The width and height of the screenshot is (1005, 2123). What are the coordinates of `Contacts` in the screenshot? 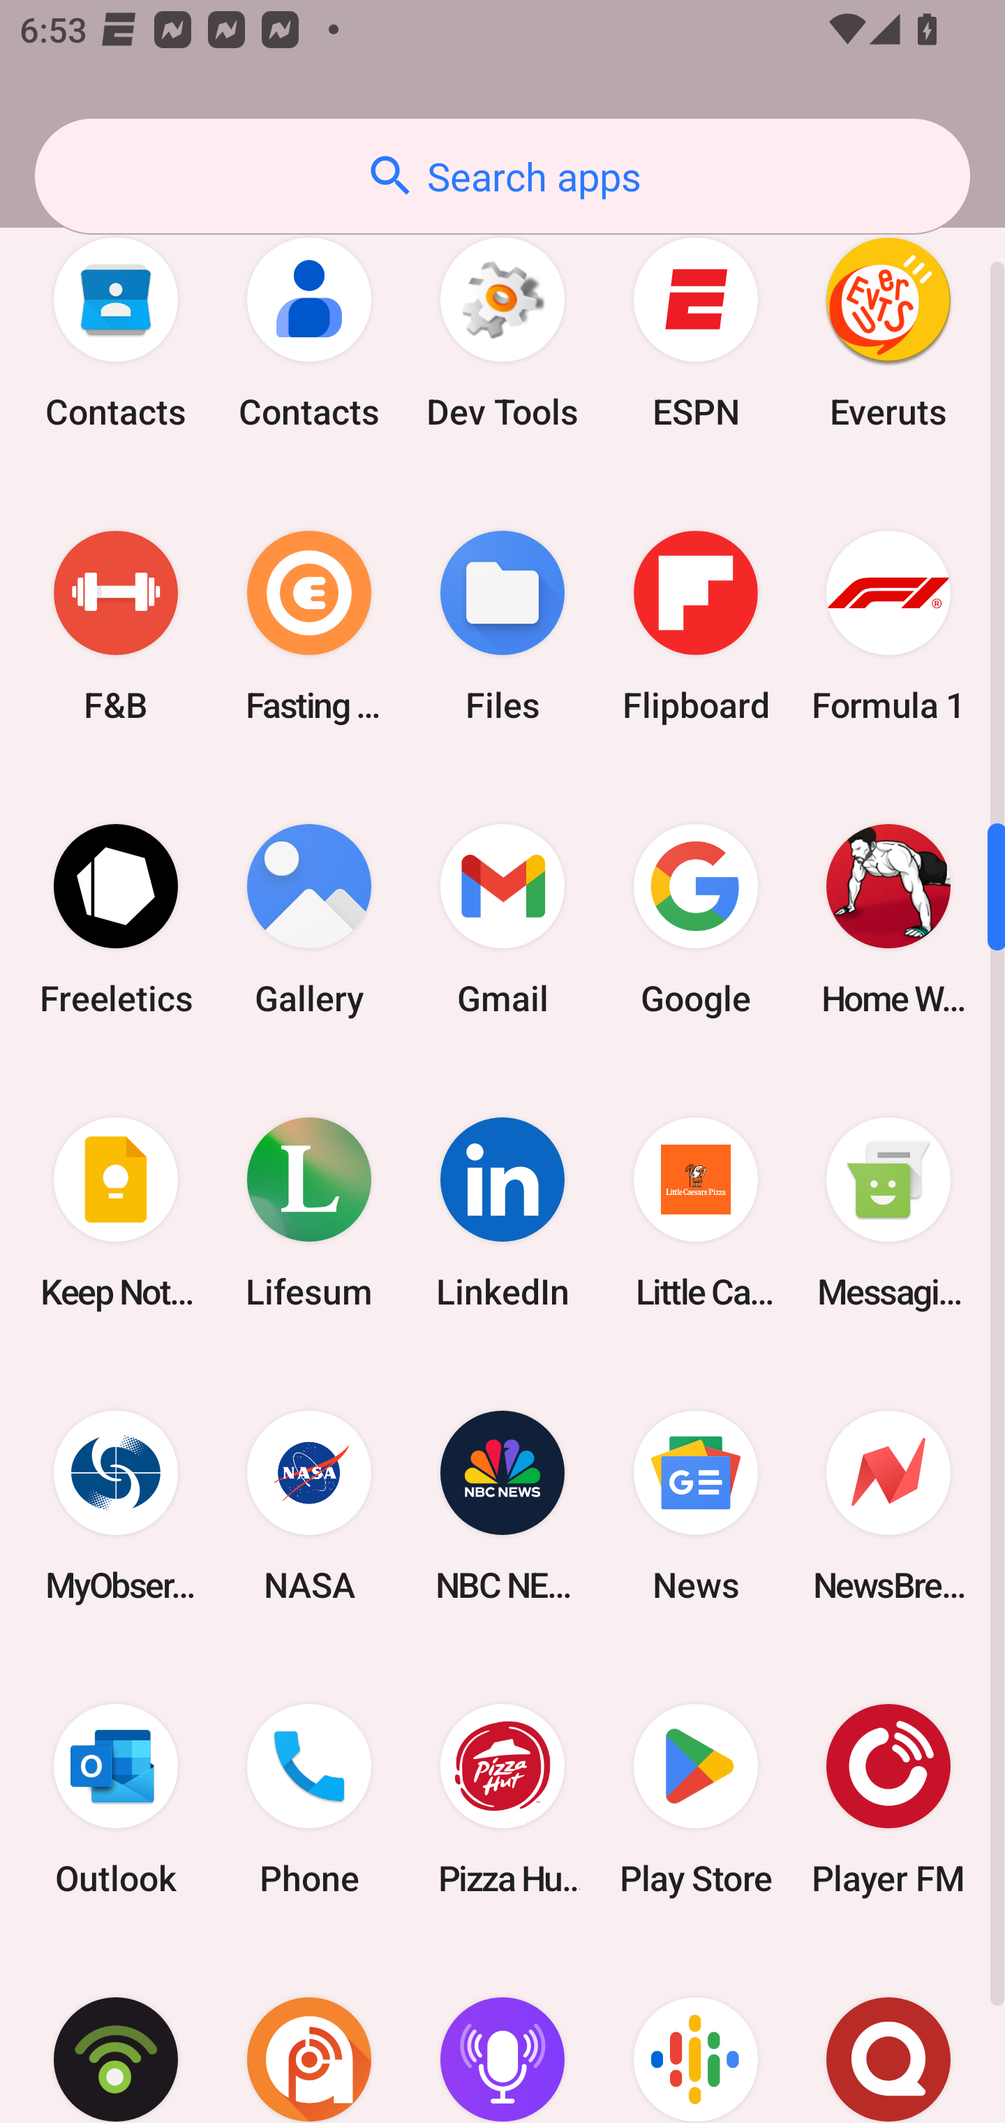 It's located at (116, 333).